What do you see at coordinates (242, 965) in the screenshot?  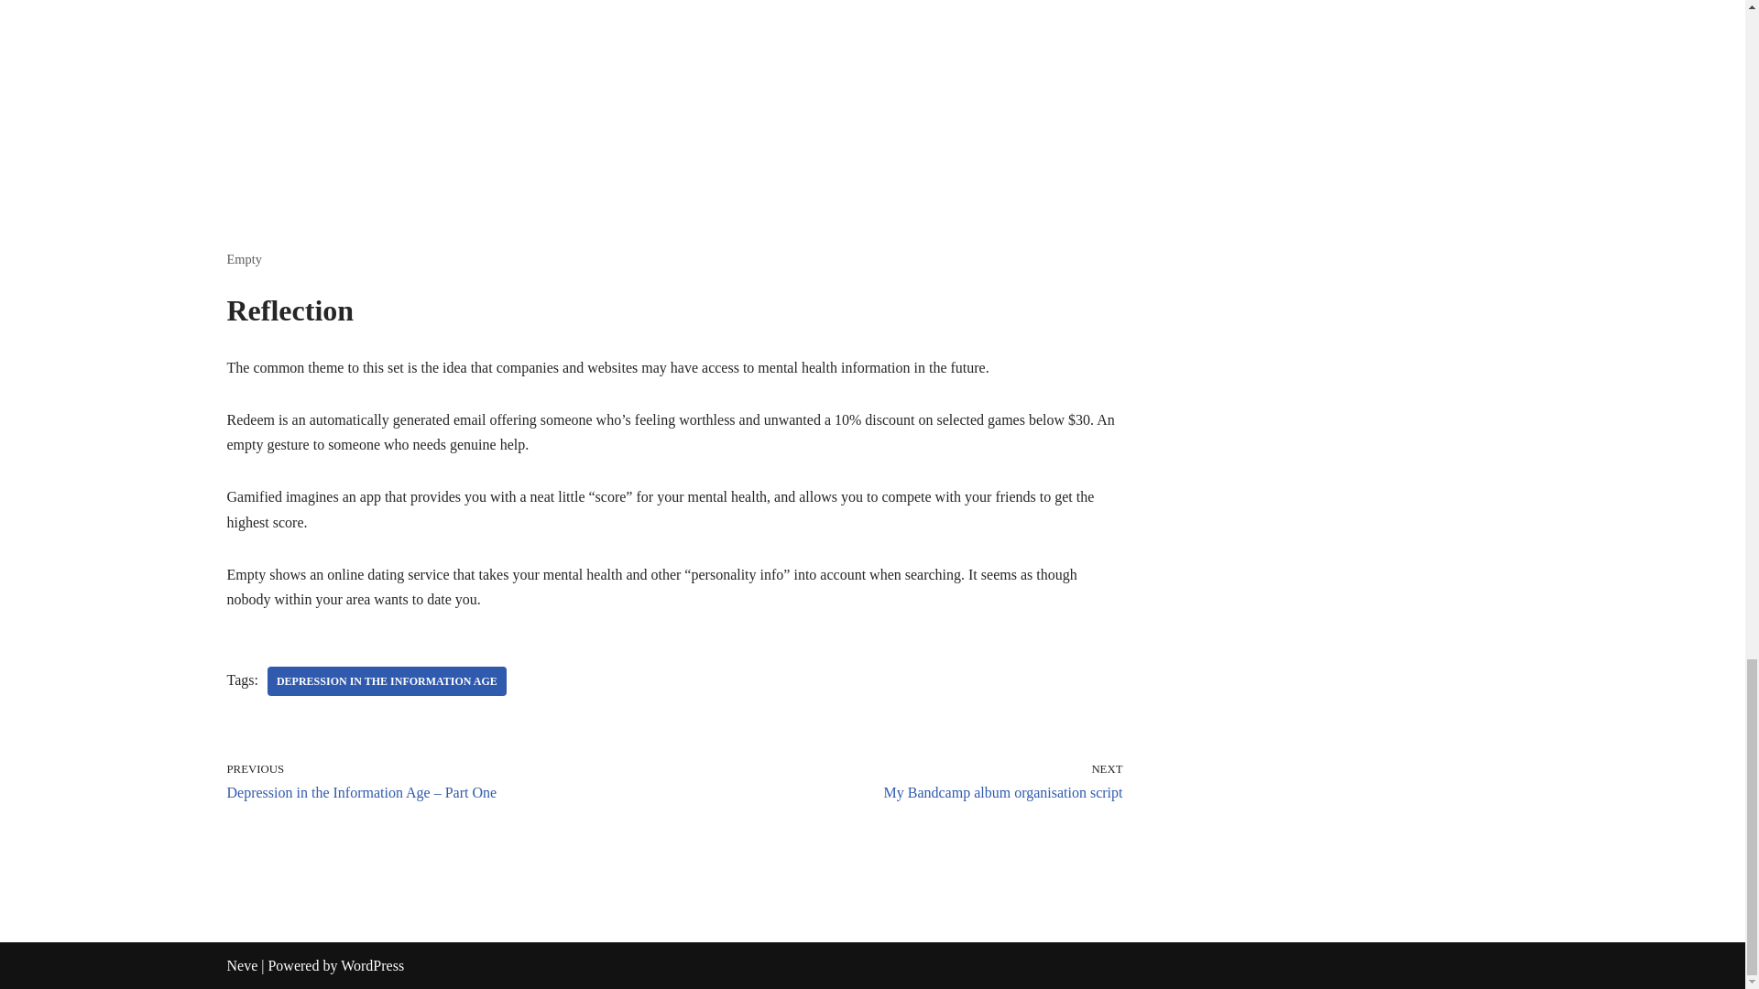 I see `Neve` at bounding box center [242, 965].